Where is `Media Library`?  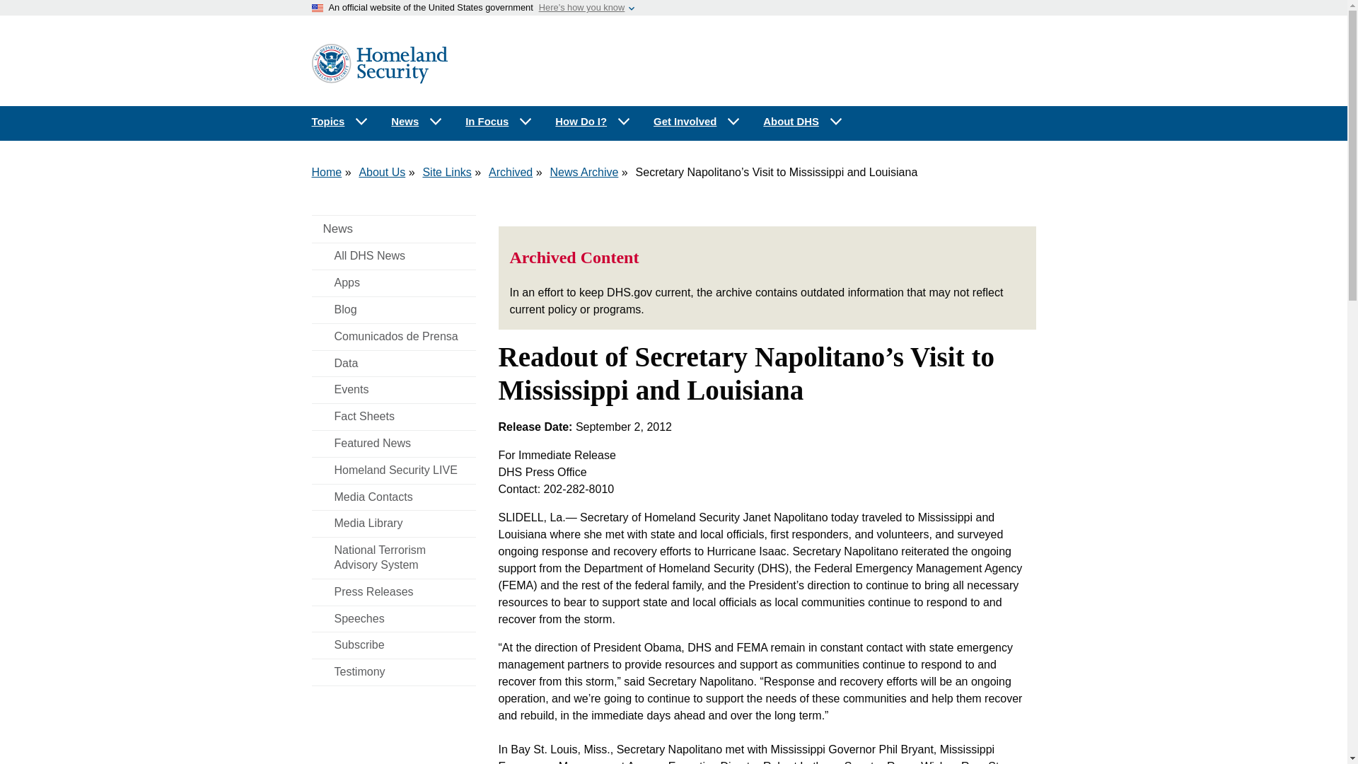 Media Library is located at coordinates (393, 523).